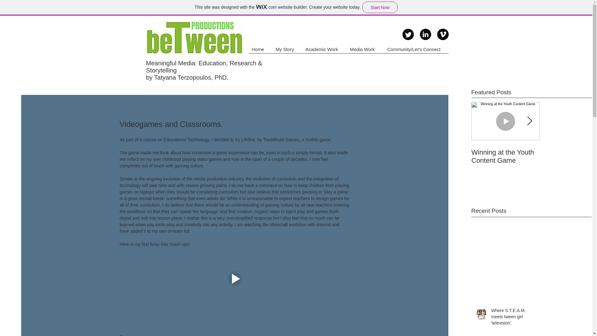 The width and height of the screenshot is (597, 336). I want to click on Where S.T.E.A.M. meets tween girl 'television'., so click(514, 318).